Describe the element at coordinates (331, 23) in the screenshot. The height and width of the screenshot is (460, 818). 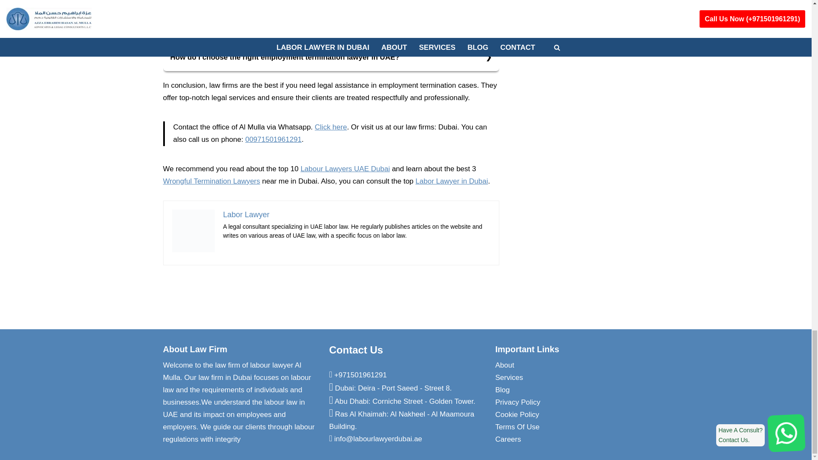
I see `question` at that location.